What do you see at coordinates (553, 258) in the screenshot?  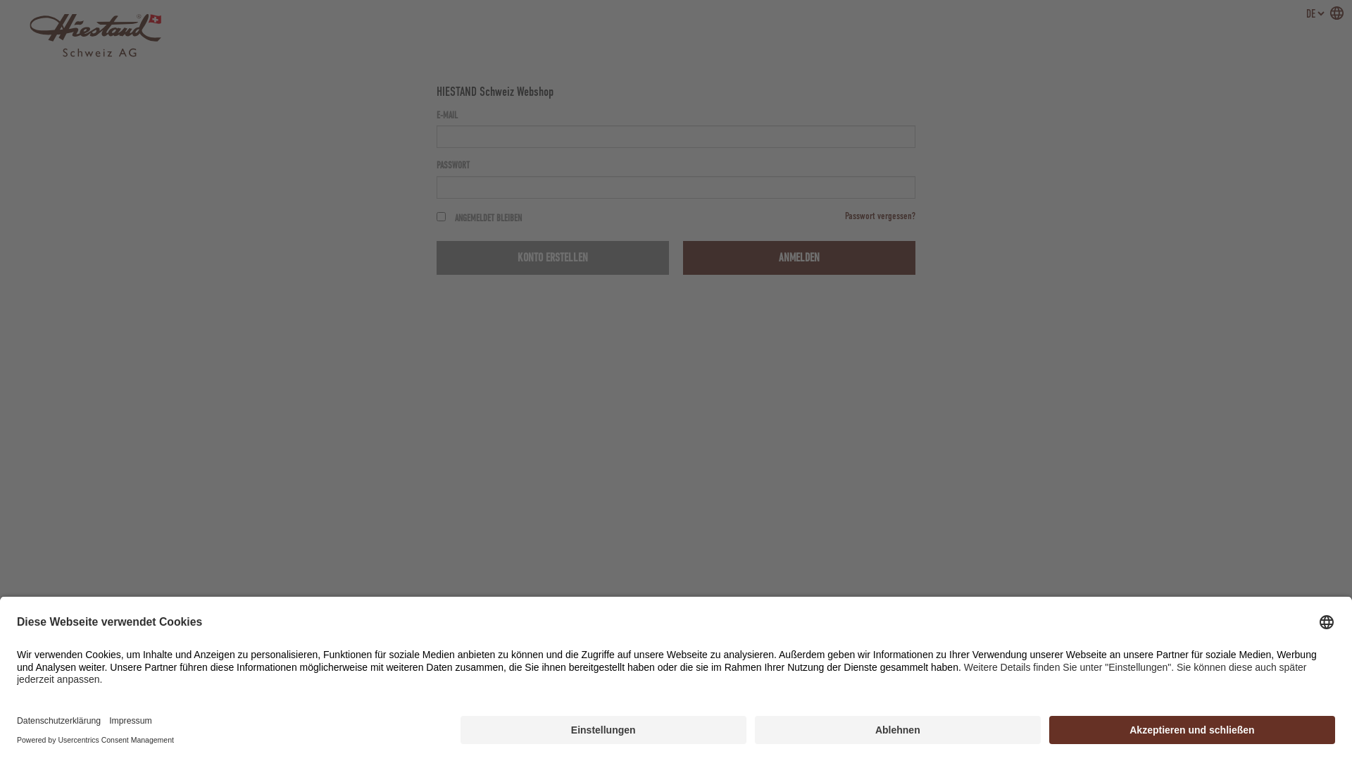 I see `KONTO ERSTELLEN` at bounding box center [553, 258].